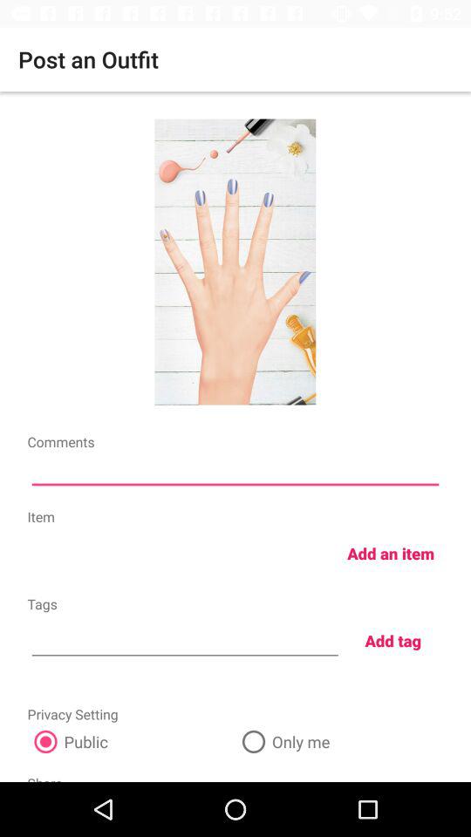 The height and width of the screenshot is (837, 471). I want to click on click the add tag item, so click(392, 640).